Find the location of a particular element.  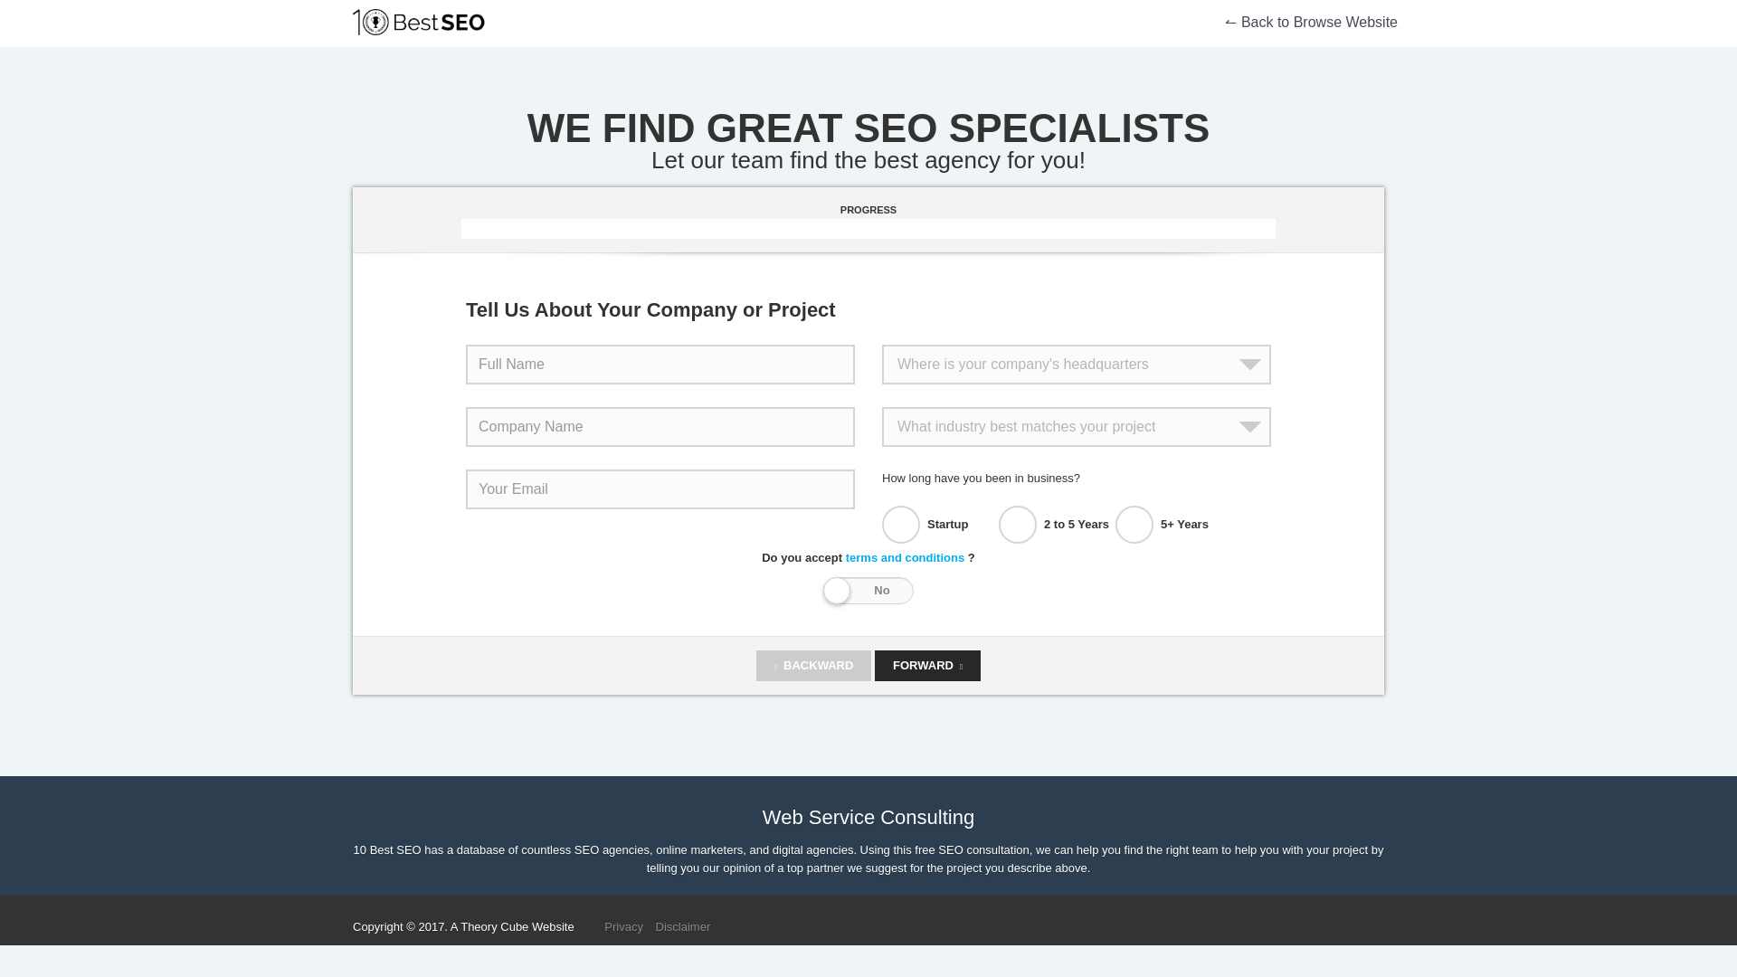

Privacy is located at coordinates (623, 926).